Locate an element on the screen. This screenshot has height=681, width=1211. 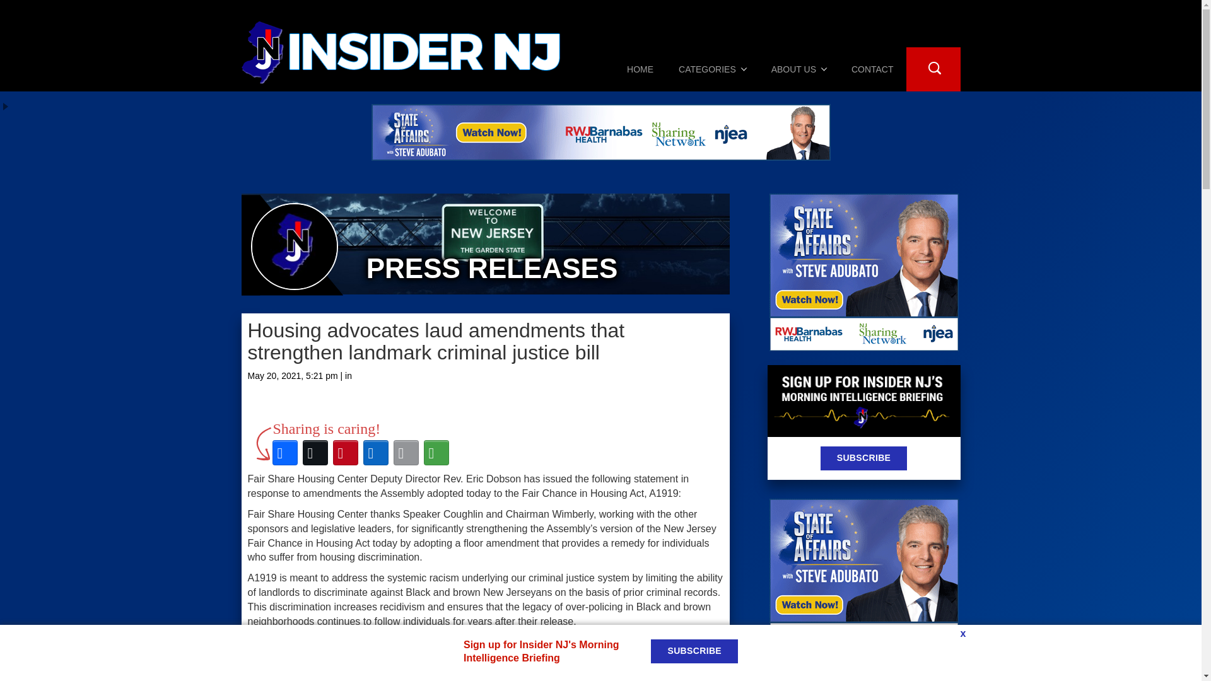
Pinterest is located at coordinates (346, 453).